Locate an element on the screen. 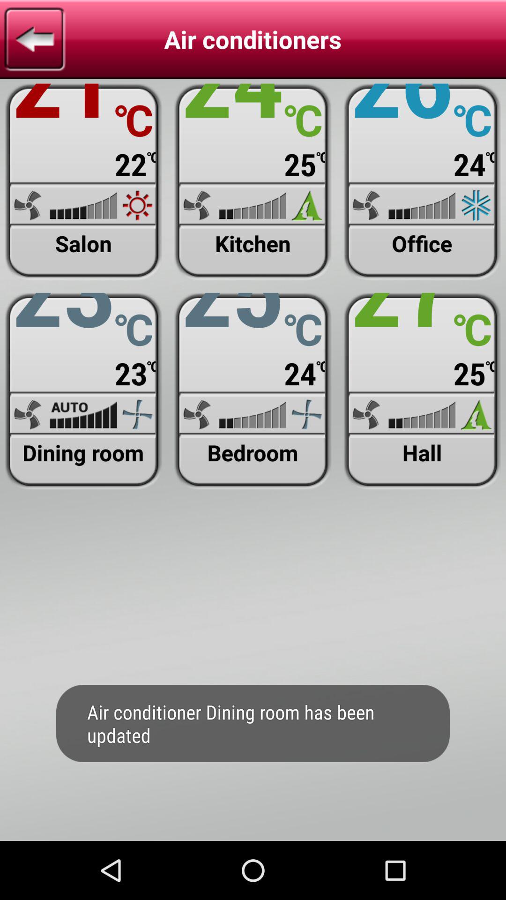  add the option is located at coordinates (83, 182).